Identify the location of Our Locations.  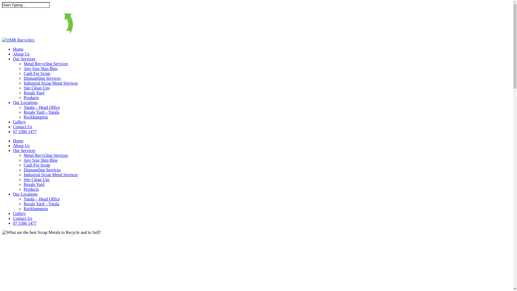
(25, 194).